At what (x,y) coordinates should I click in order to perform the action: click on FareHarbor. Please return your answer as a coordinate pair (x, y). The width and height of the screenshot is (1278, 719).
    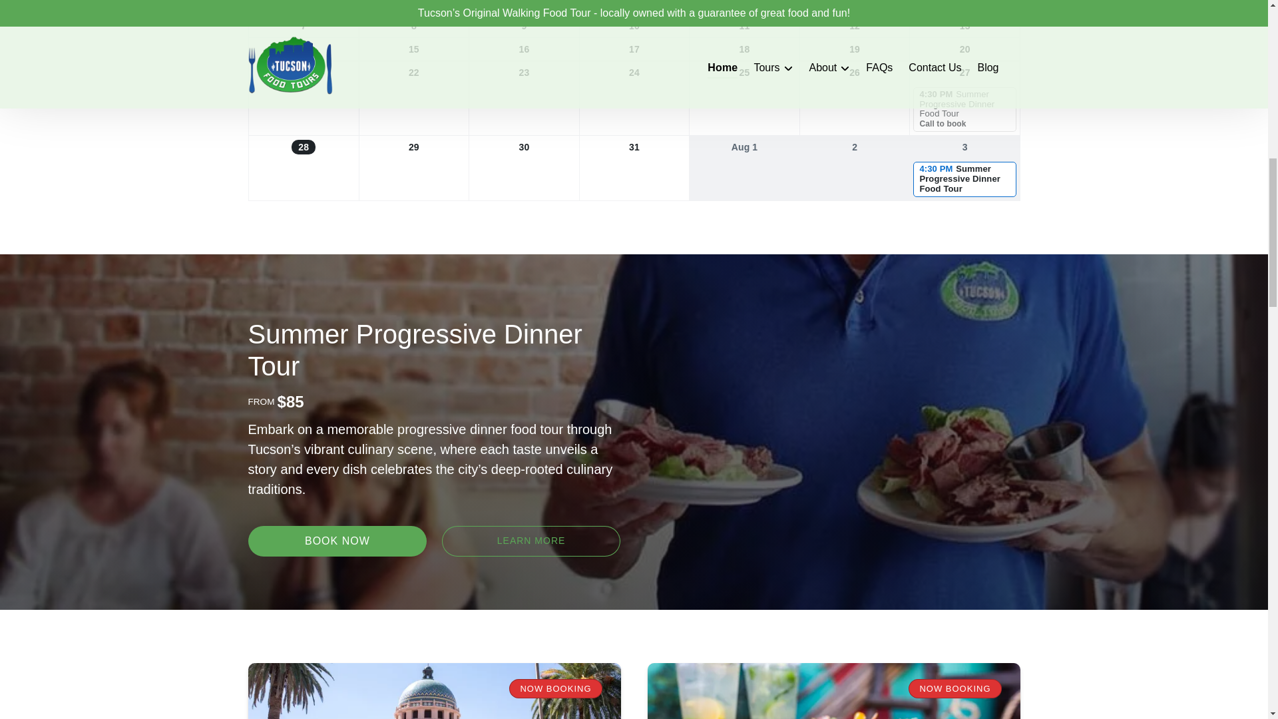
    Looking at the image, I should click on (1178, 57).